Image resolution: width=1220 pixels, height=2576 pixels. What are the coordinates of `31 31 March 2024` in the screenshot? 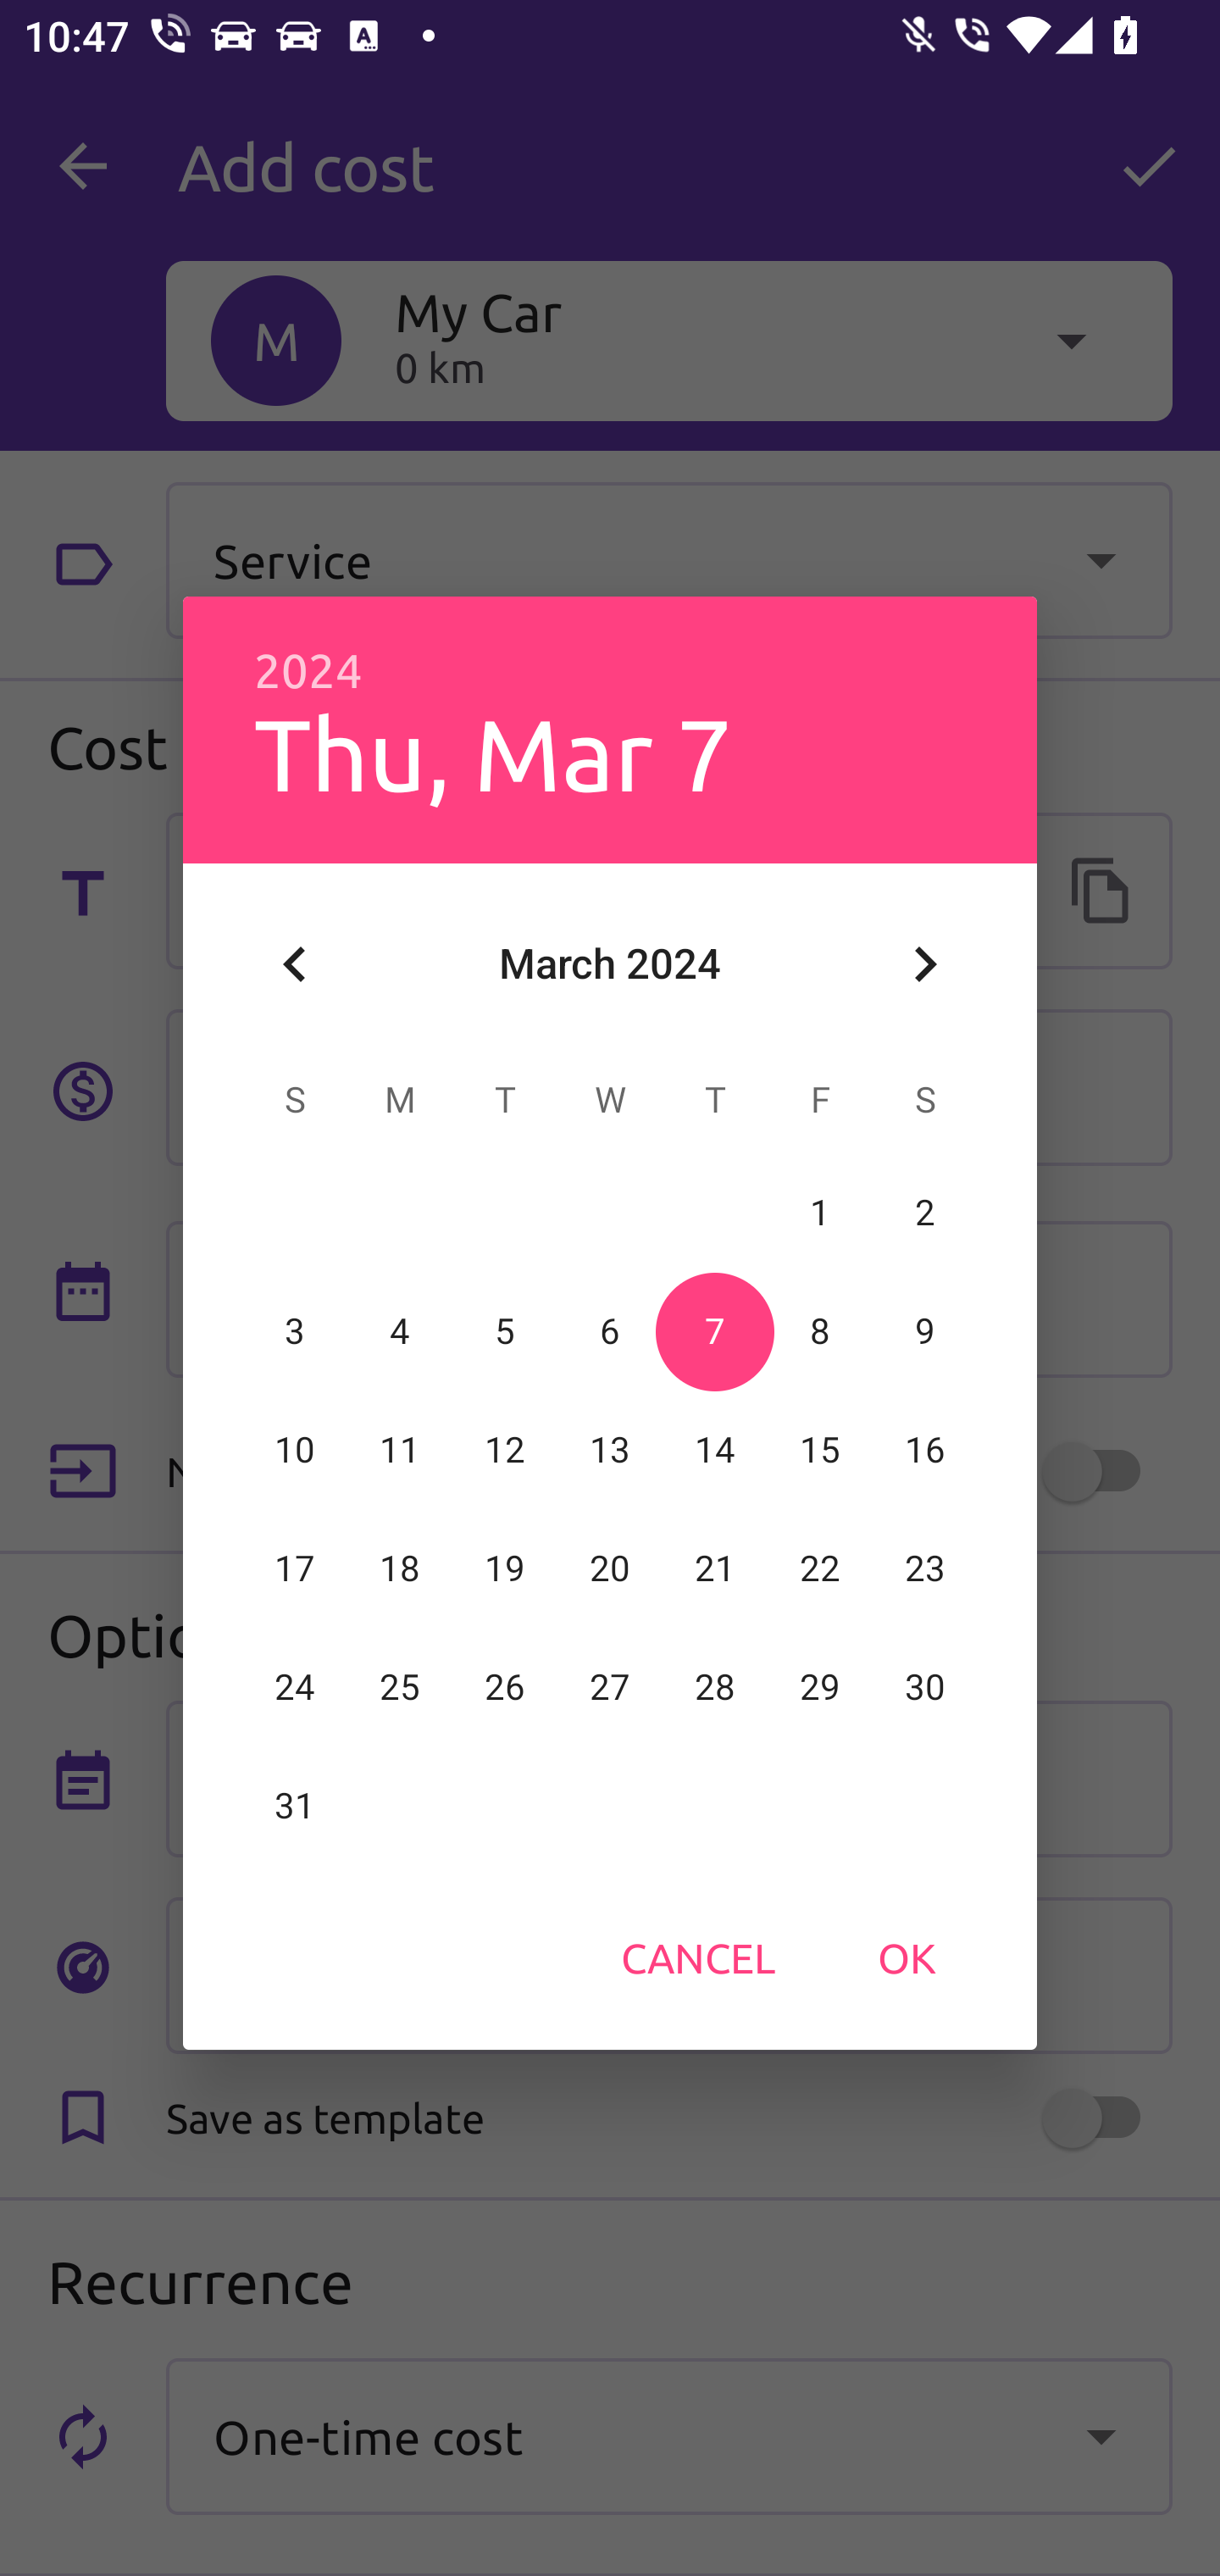 It's located at (295, 1805).